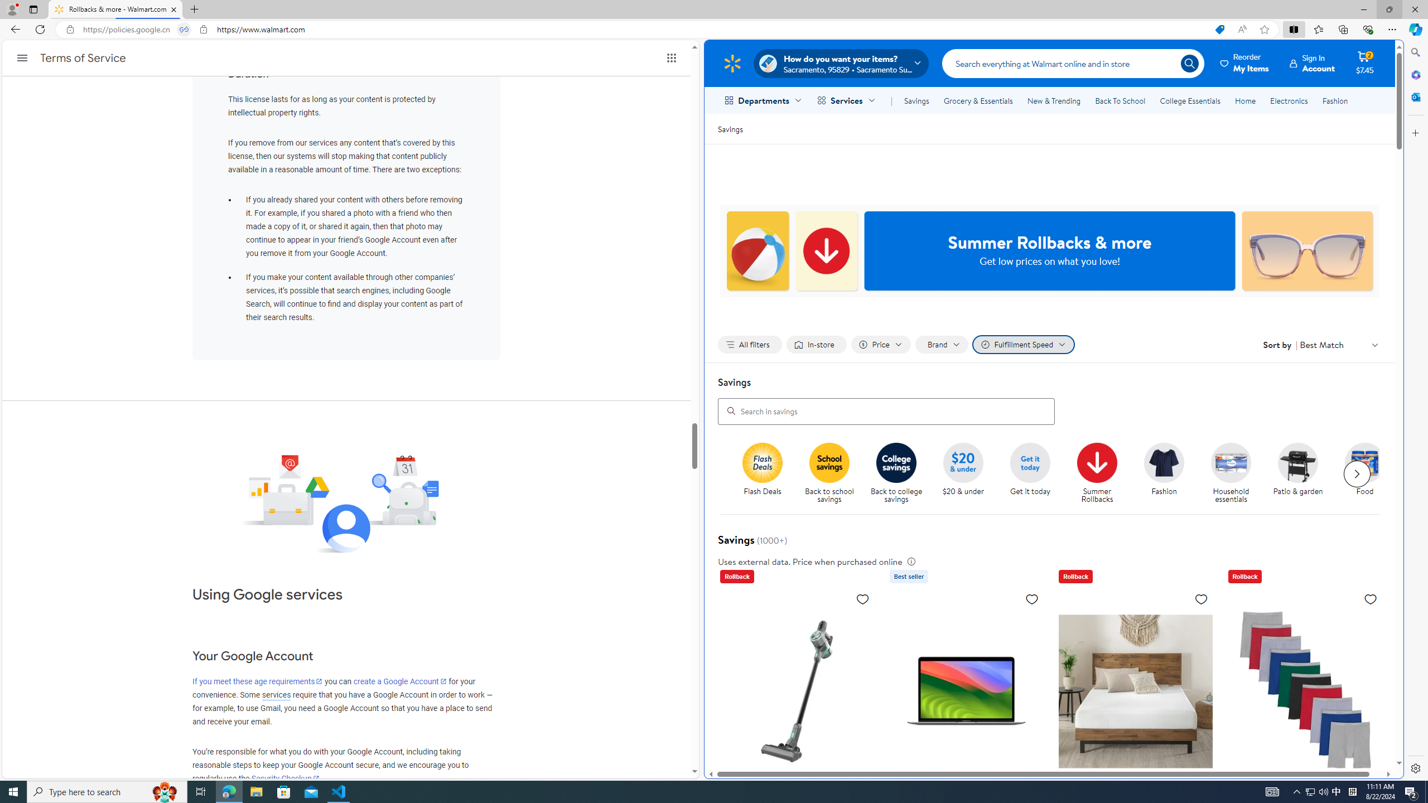 This screenshot has height=803, width=1428. What do you see at coordinates (1231, 473) in the screenshot?
I see `Household essentials Household essentials` at bounding box center [1231, 473].